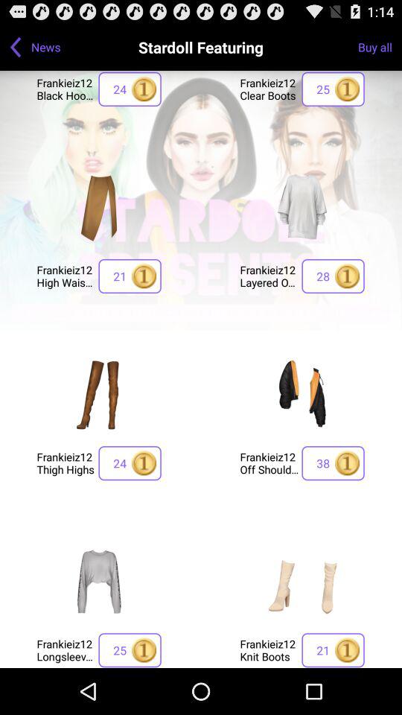  What do you see at coordinates (269, 463) in the screenshot?
I see `launch button to the left of the 38 button` at bounding box center [269, 463].